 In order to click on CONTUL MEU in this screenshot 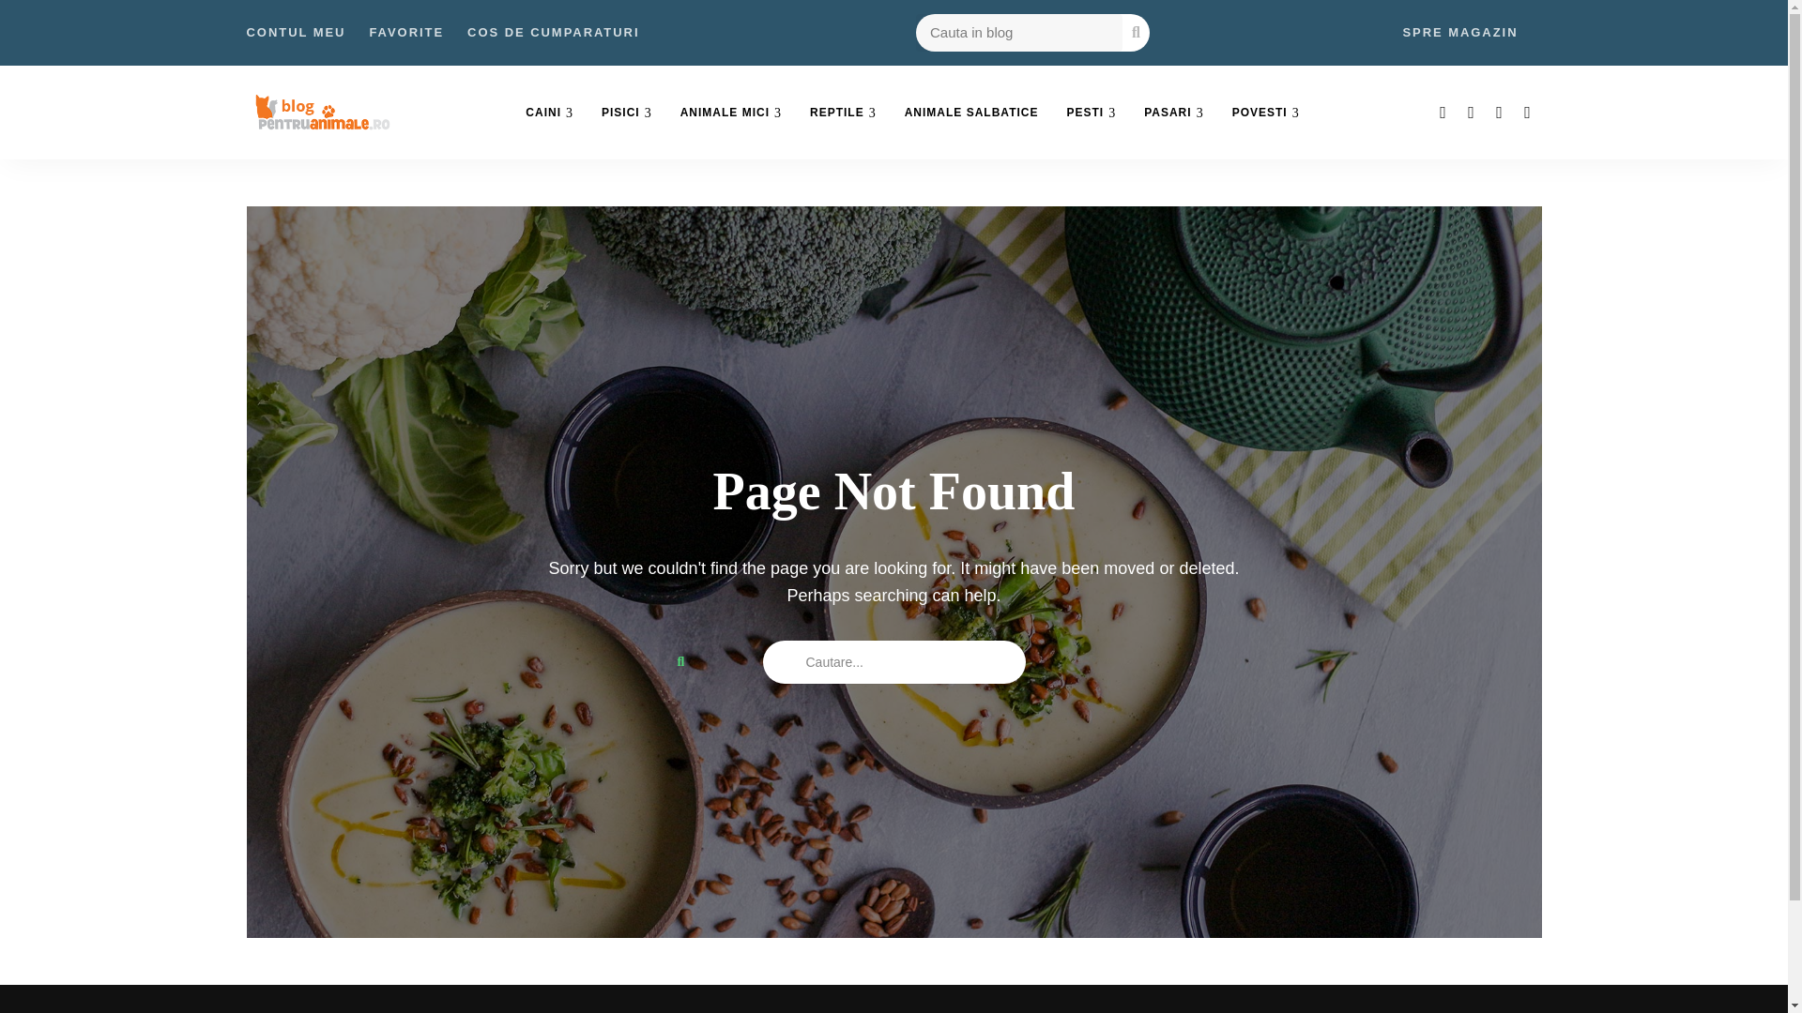, I will do `click(295, 33)`.